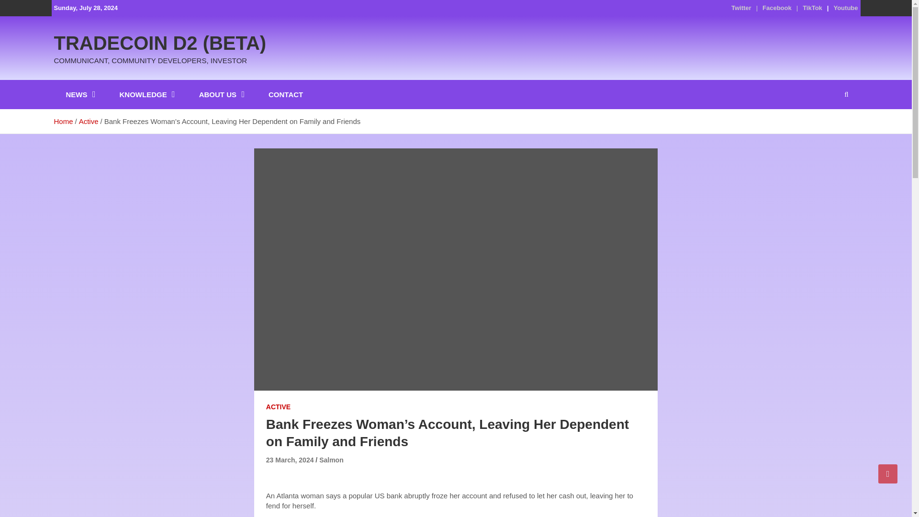 This screenshot has width=919, height=517. Describe the element at coordinates (147, 94) in the screenshot. I see `KNOWLEDGE` at that location.